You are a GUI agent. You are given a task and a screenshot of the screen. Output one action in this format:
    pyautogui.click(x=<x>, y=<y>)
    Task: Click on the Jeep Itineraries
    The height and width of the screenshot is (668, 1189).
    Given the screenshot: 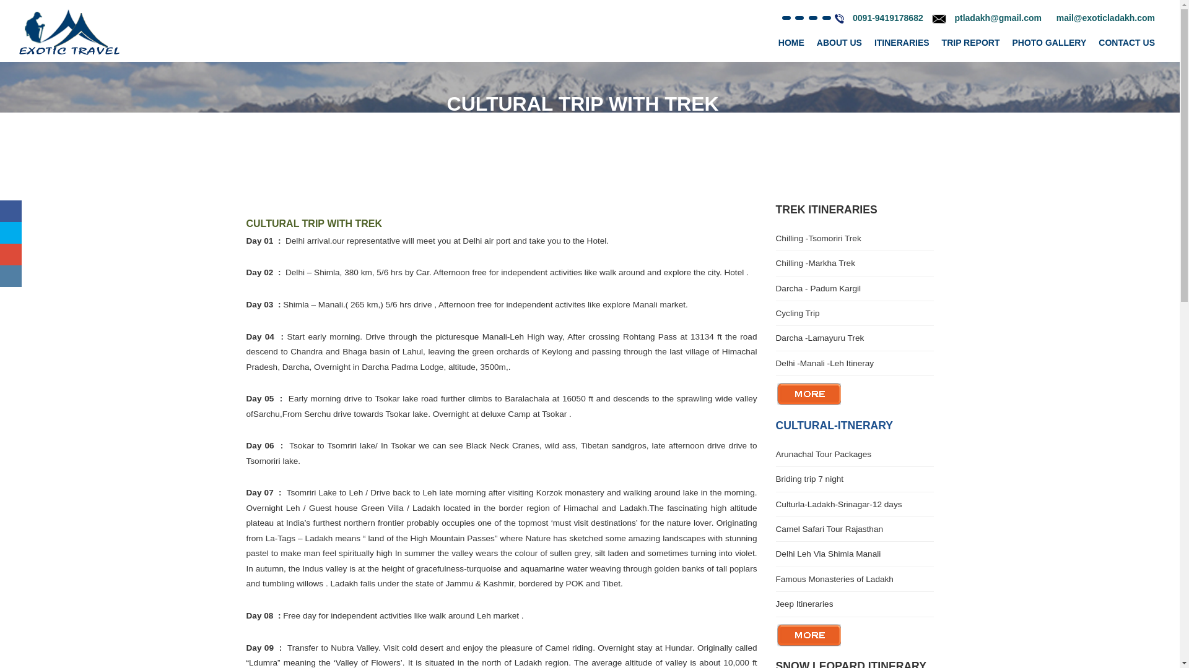 What is the action you would take?
    pyautogui.click(x=854, y=604)
    